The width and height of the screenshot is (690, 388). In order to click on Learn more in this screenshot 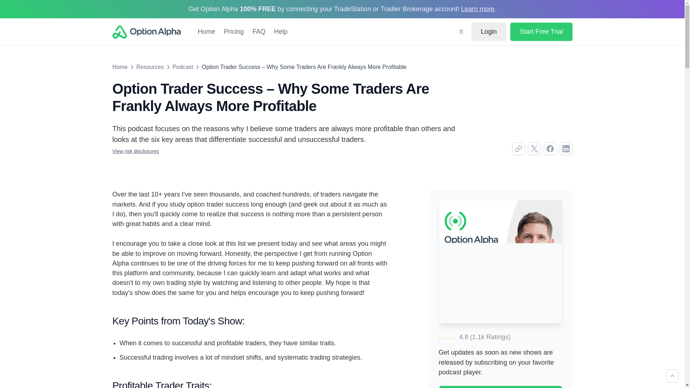, I will do `click(478, 9)`.